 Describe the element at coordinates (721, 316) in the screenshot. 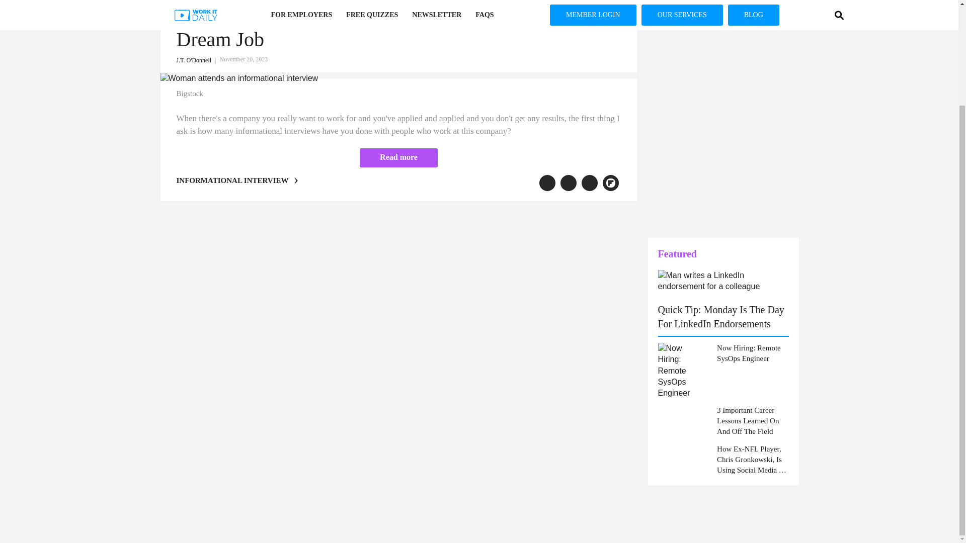

I see `Quick Tip: Monday Is The Day For LinkedIn Endorsements` at that location.